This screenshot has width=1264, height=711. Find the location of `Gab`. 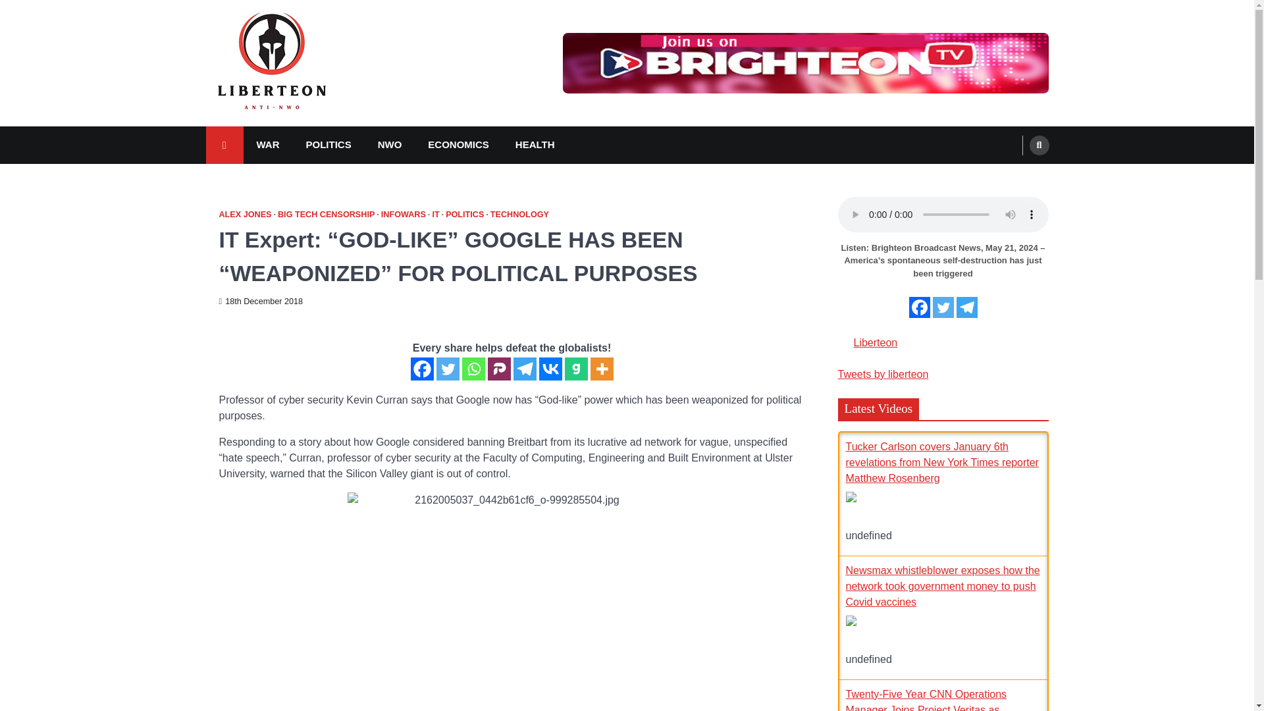

Gab is located at coordinates (576, 369).